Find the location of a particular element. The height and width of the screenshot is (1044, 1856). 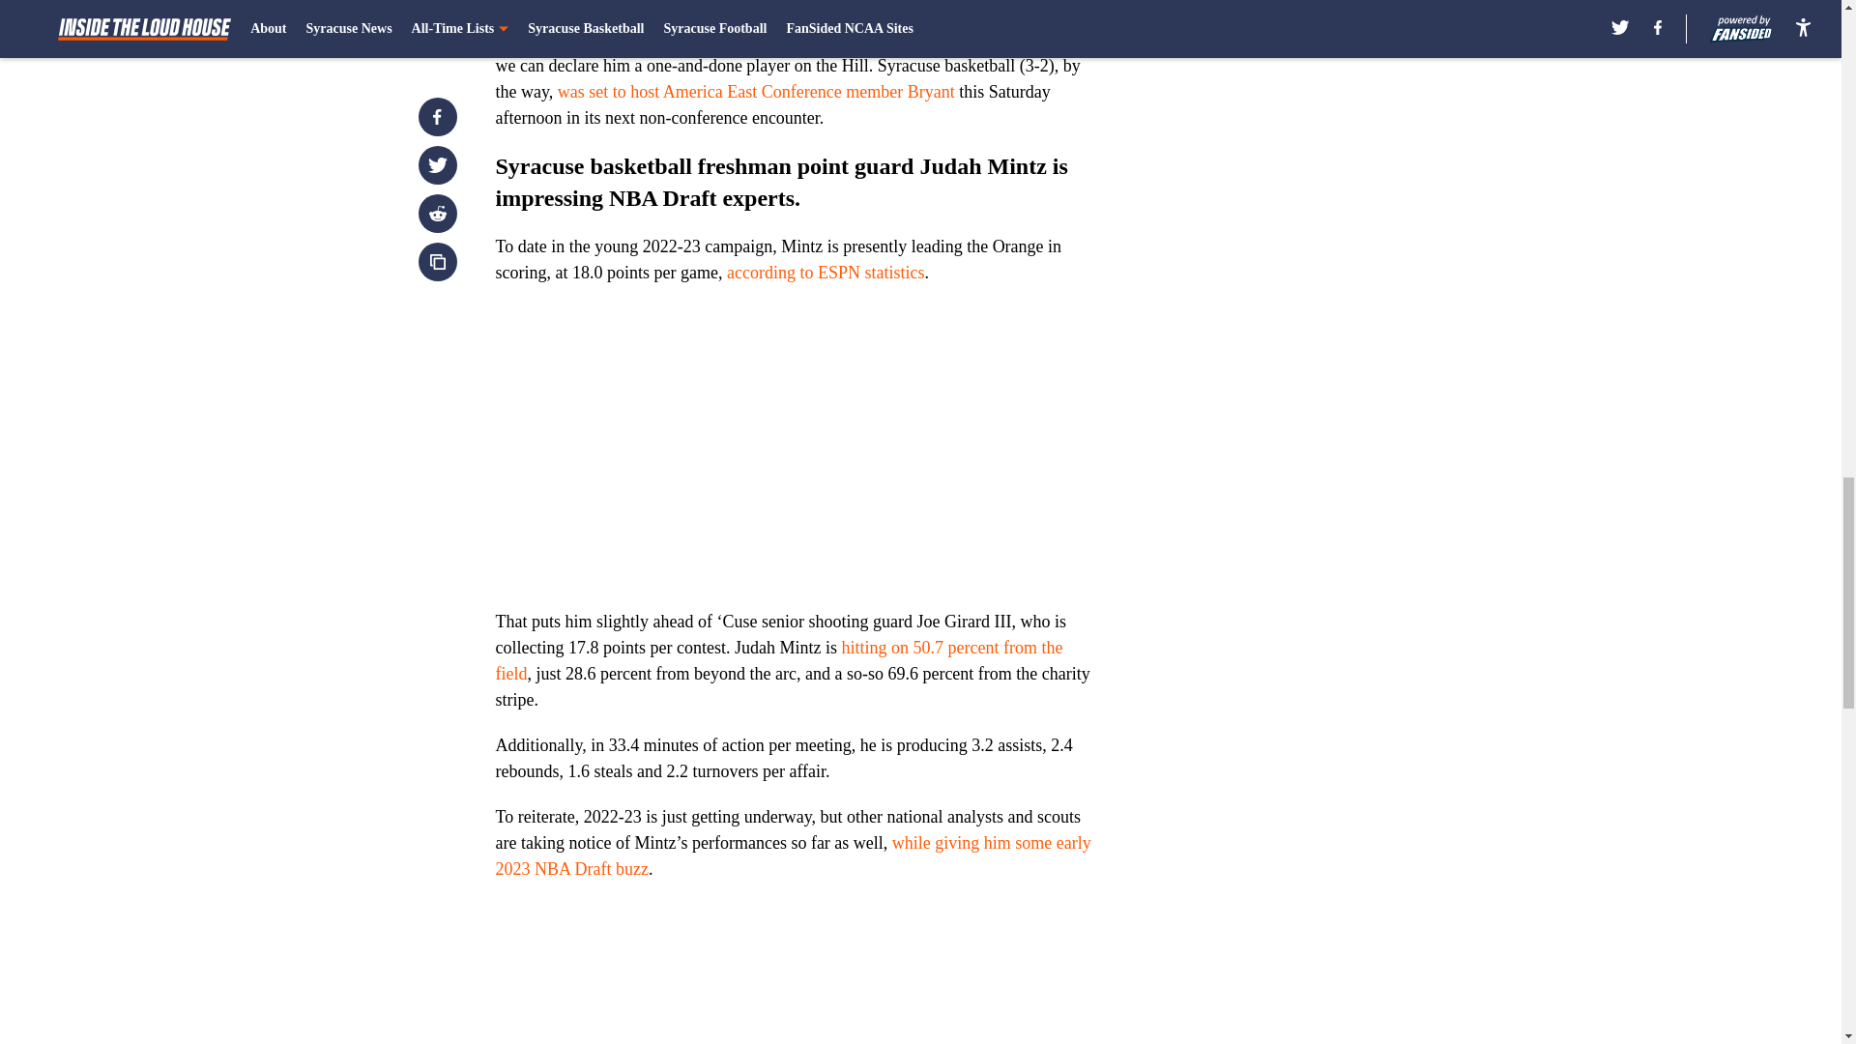

while giving him some early 2023 NBA Draft buzz is located at coordinates (793, 855).